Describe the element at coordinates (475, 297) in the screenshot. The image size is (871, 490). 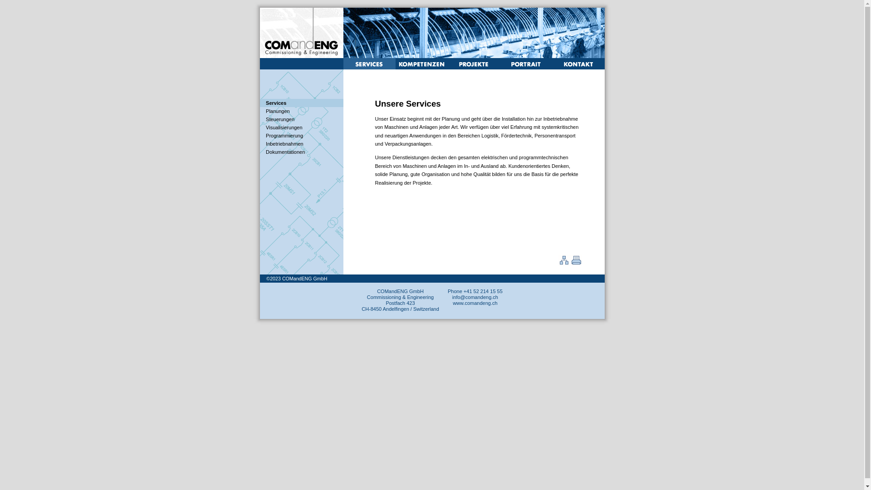
I see `info@comandeng.ch` at that location.